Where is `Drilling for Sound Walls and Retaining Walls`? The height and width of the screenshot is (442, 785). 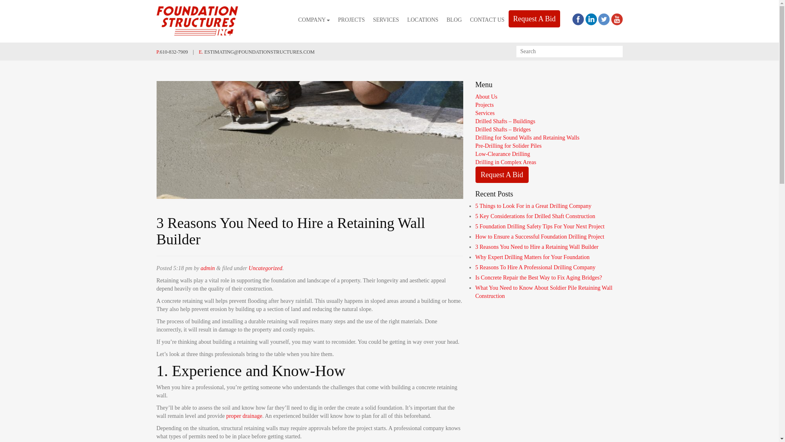 Drilling for Sound Walls and Retaining Walls is located at coordinates (527, 138).